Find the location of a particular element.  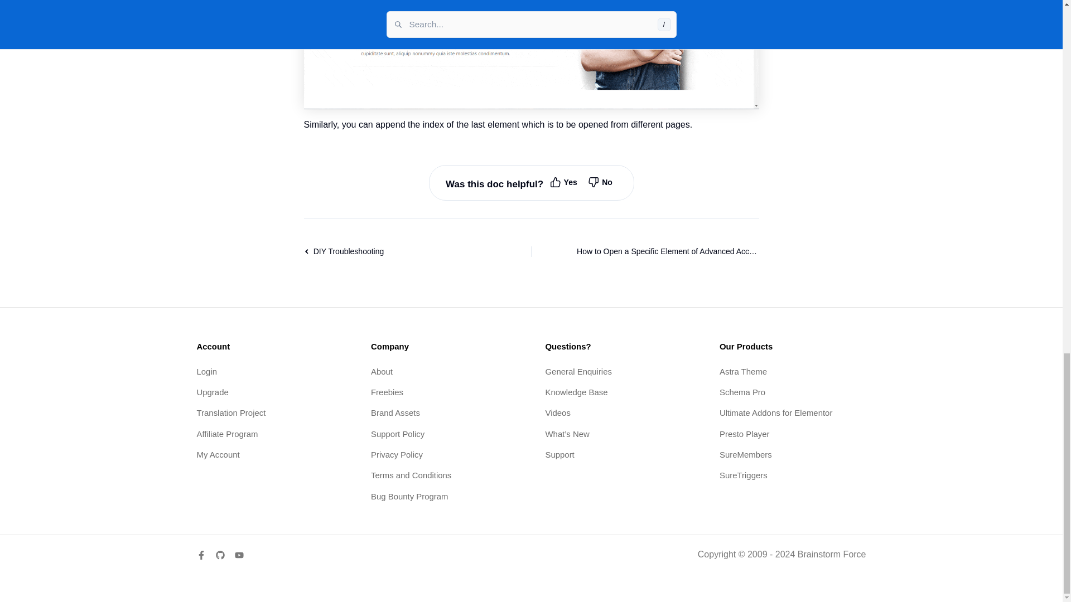

DIY Troubleshooting is located at coordinates (394, 251).